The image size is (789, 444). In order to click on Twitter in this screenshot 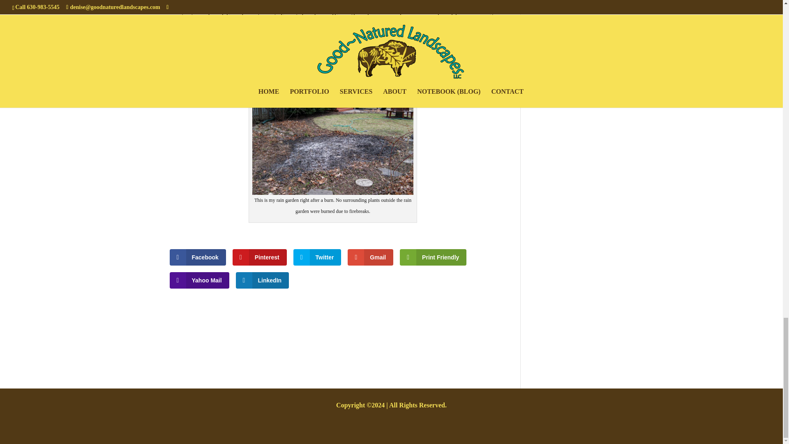, I will do `click(317, 257)`.